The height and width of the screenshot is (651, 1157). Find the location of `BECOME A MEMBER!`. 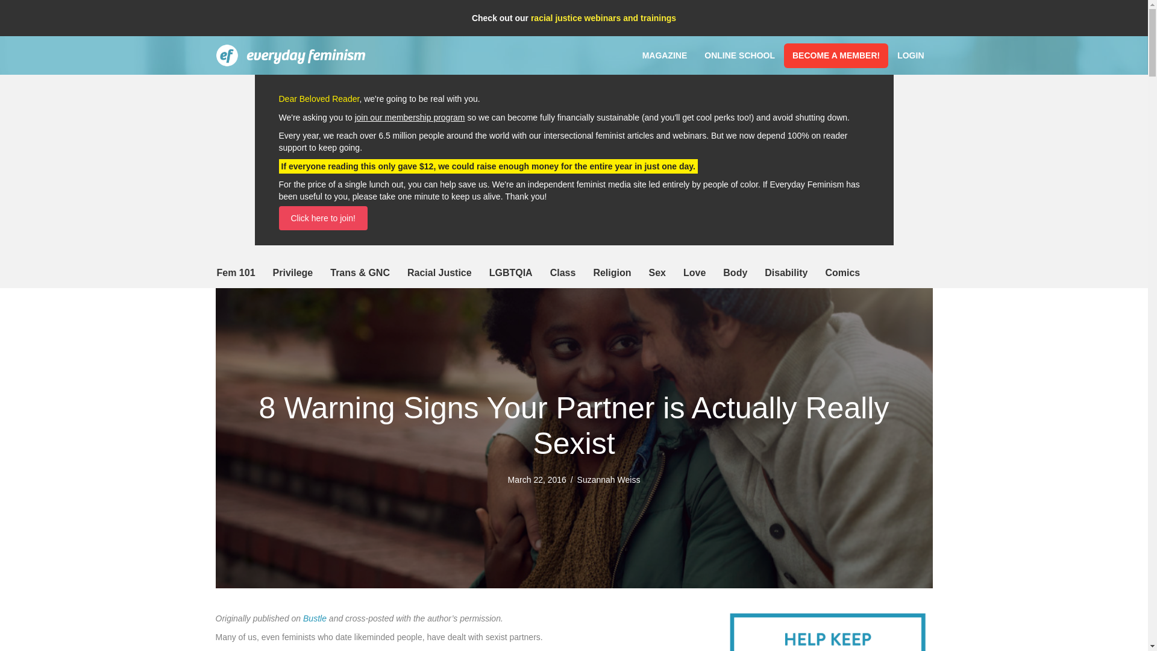

BECOME A MEMBER! is located at coordinates (836, 55).